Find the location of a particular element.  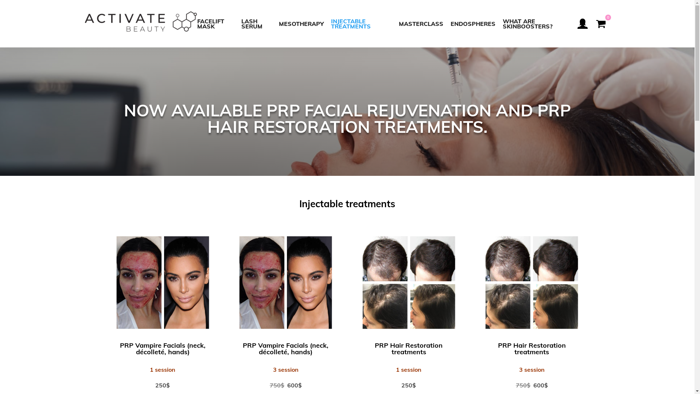

LASH SERUM is located at coordinates (257, 24).